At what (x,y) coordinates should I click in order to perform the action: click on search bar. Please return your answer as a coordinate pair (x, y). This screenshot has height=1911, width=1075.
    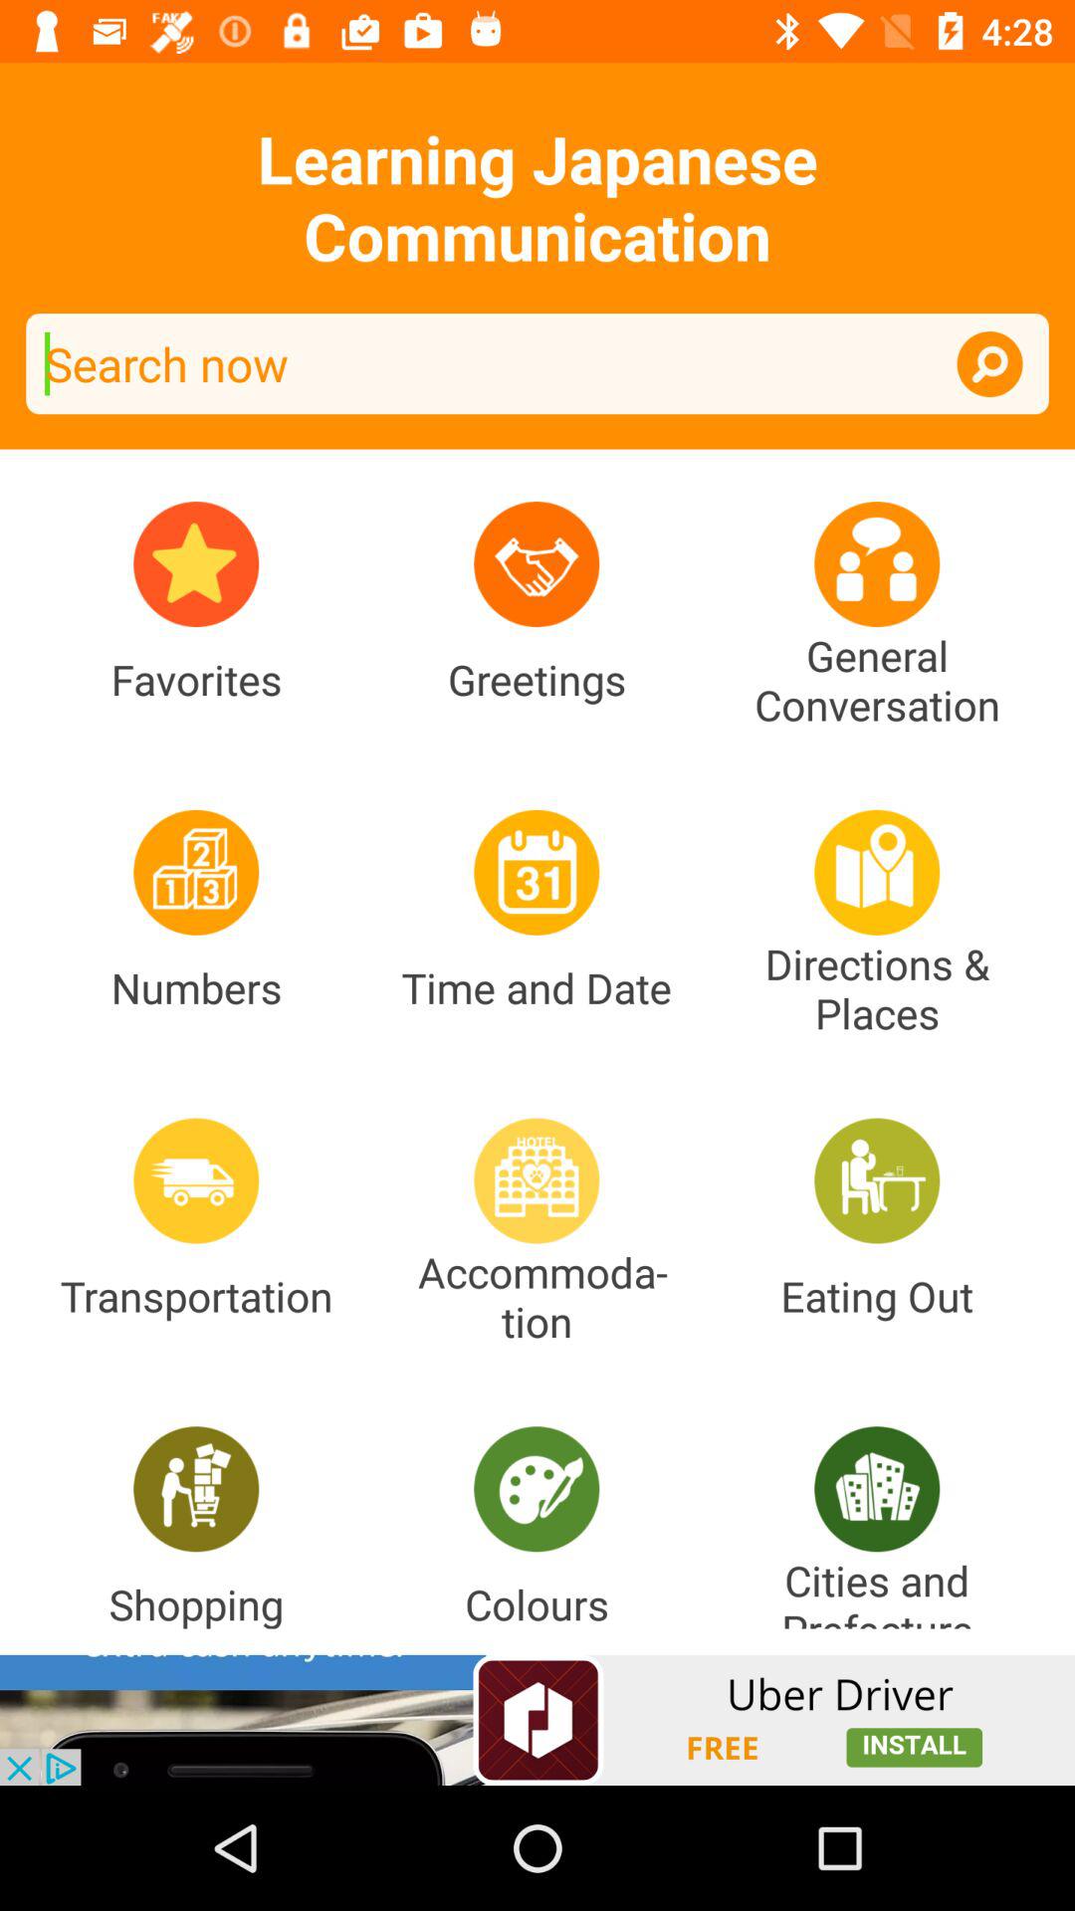
    Looking at the image, I should click on (537, 364).